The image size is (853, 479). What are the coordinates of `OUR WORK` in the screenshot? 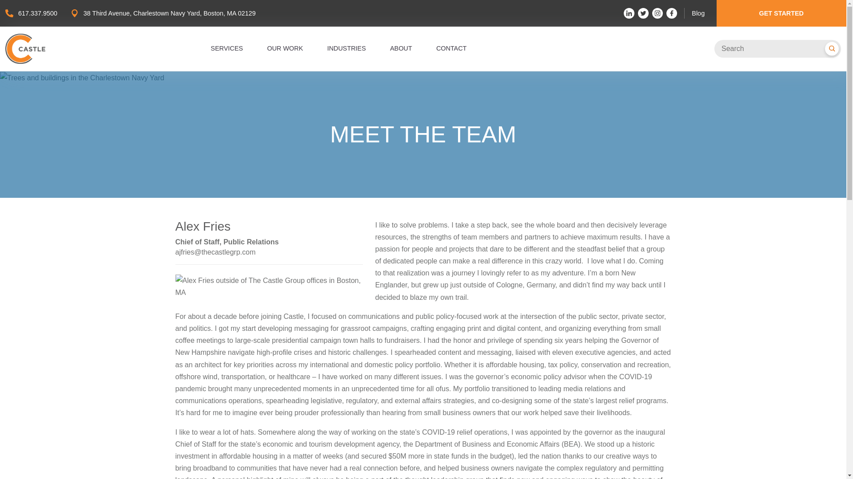 It's located at (284, 48).